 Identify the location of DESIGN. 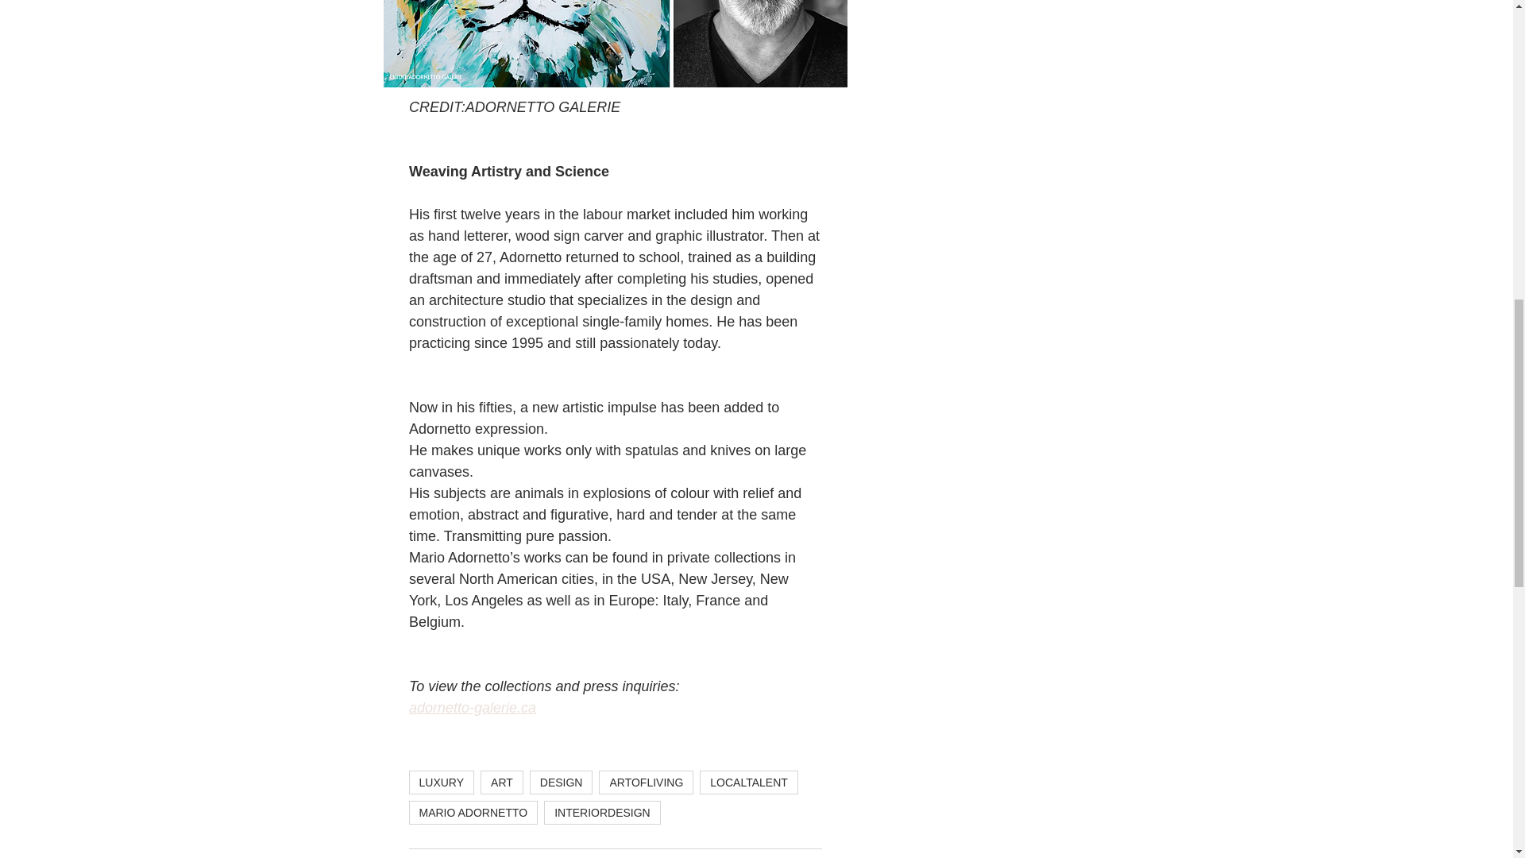
(561, 782).